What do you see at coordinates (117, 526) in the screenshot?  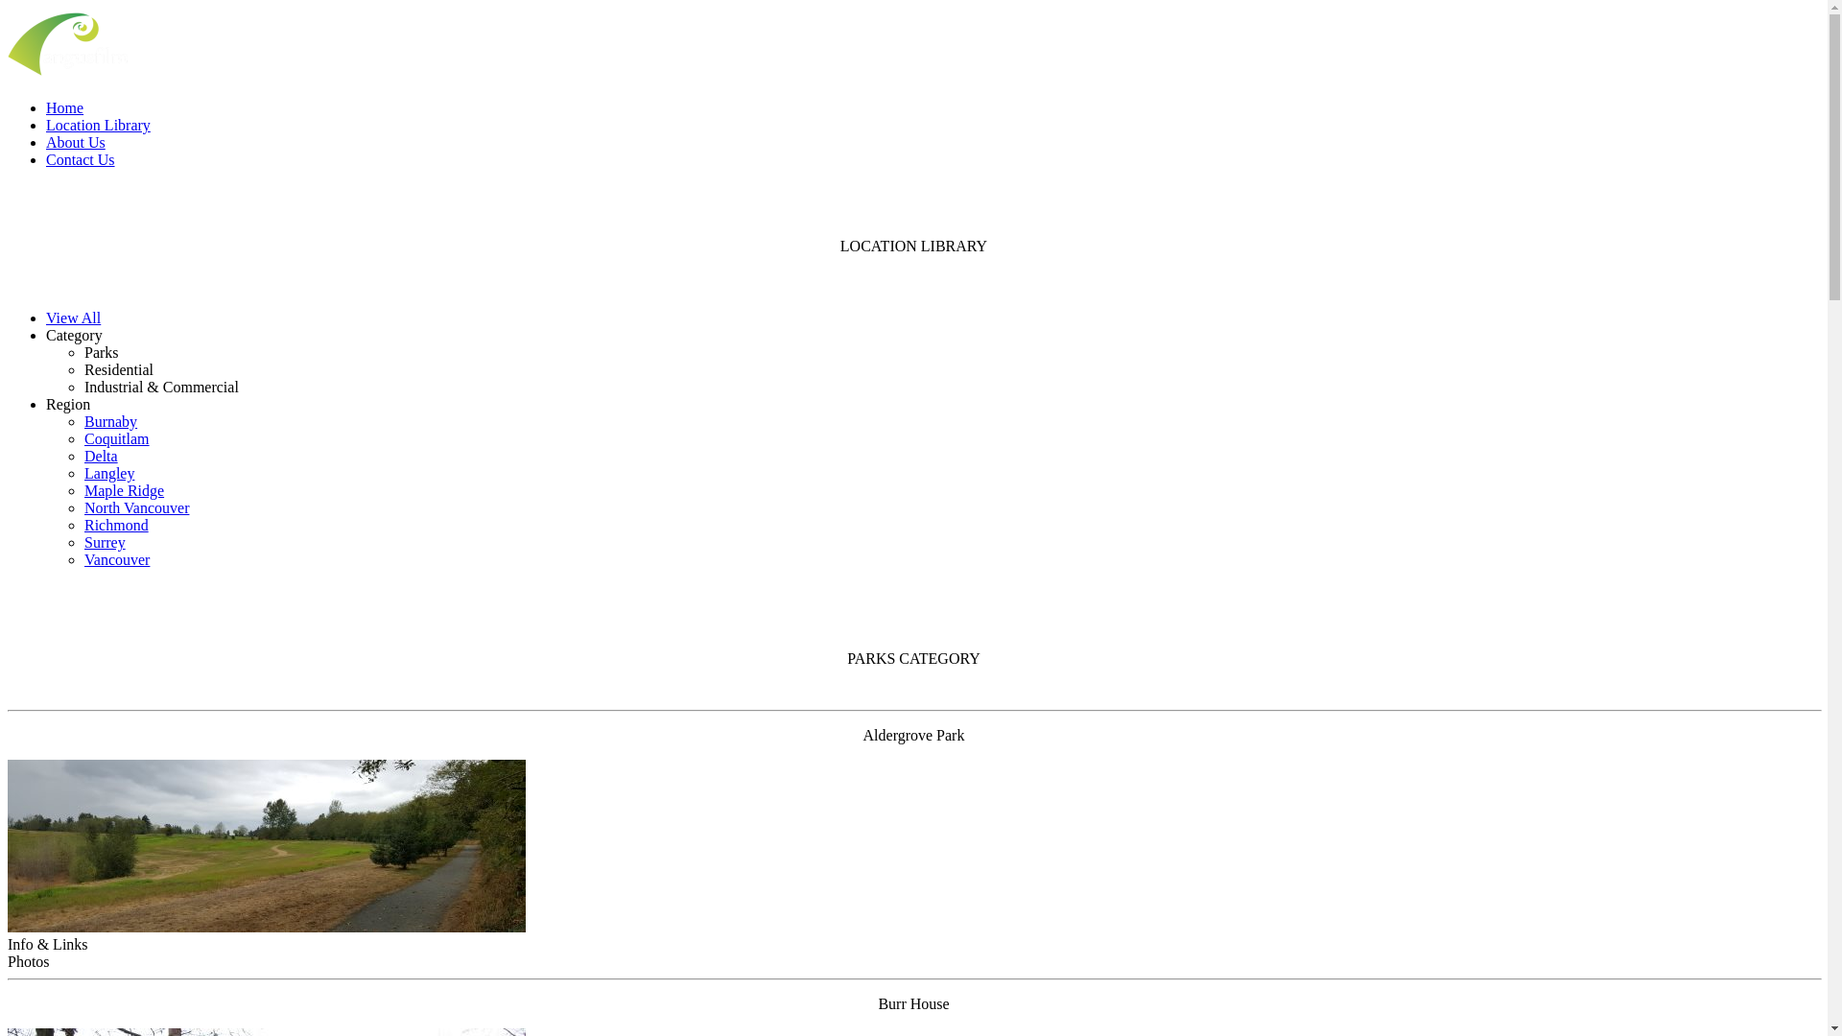 I see `Richmond` at bounding box center [117, 526].